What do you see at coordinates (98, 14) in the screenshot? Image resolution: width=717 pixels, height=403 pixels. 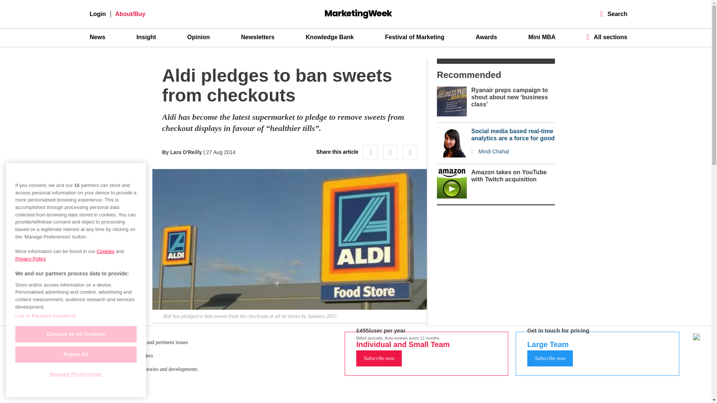 I see `Login` at bounding box center [98, 14].